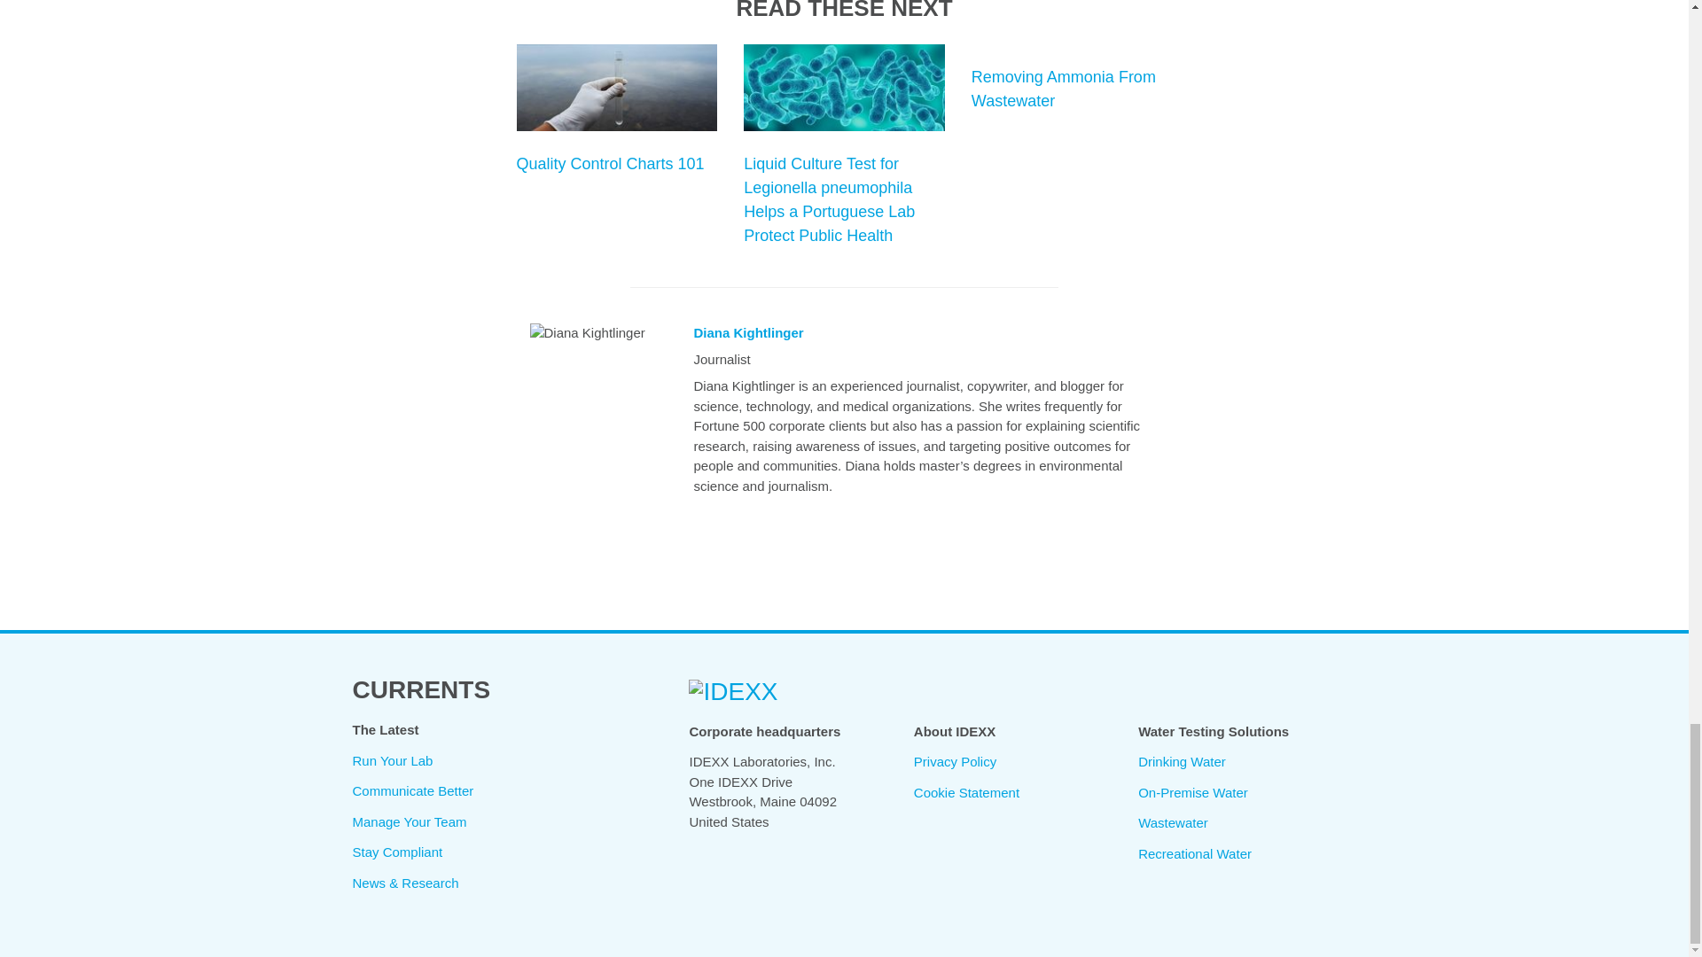 This screenshot has width=1702, height=957. I want to click on Quality Control Charts 101, so click(615, 88).